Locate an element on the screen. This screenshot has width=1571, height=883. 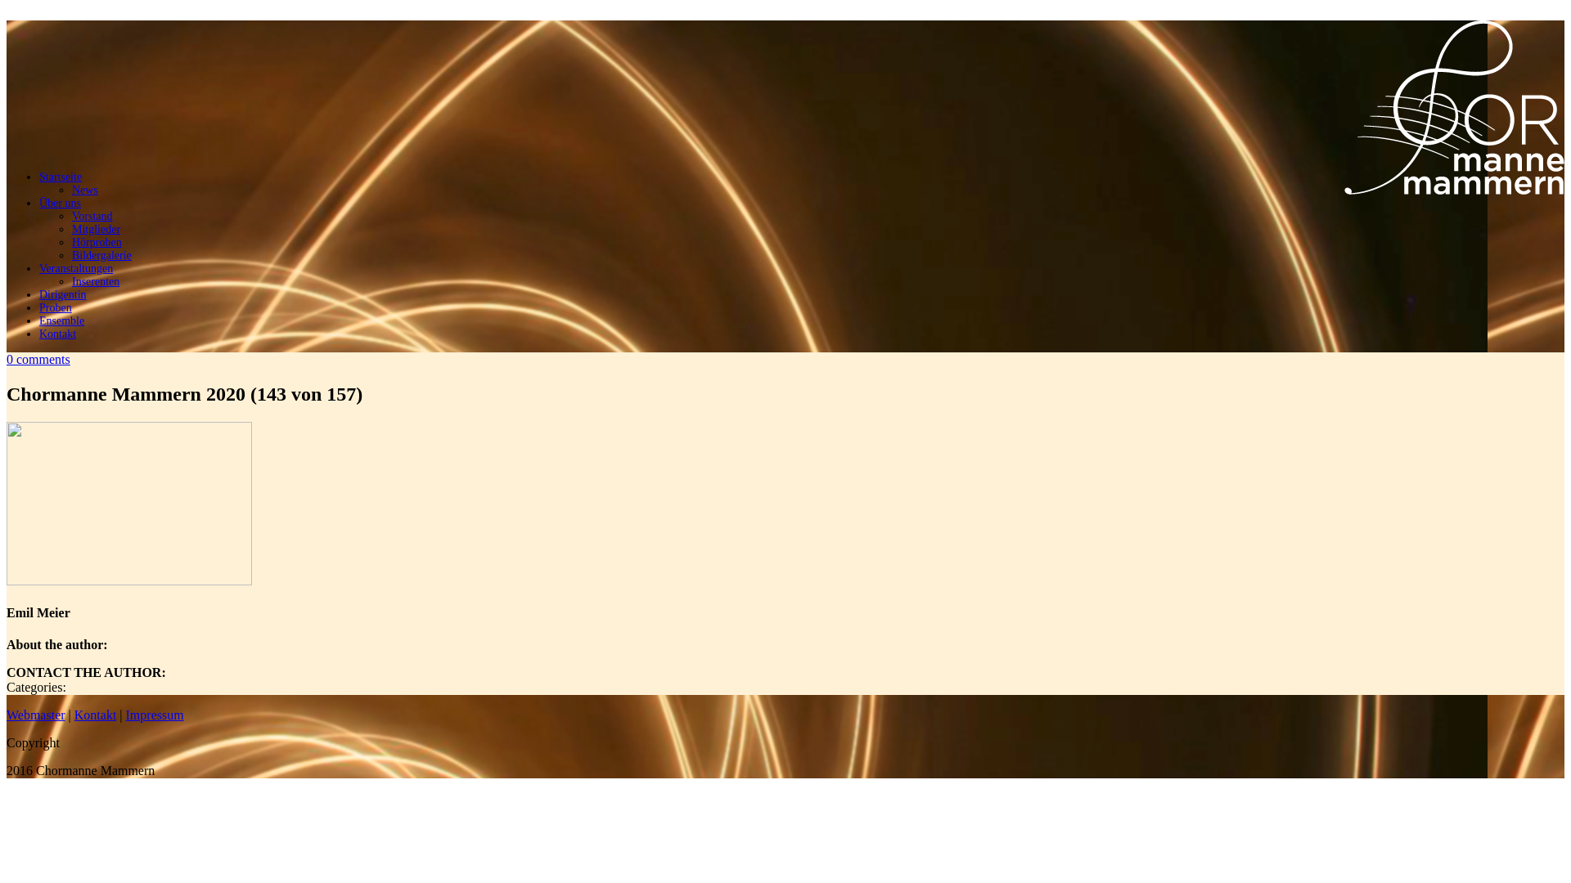
Inserenten is located at coordinates (96, 281).